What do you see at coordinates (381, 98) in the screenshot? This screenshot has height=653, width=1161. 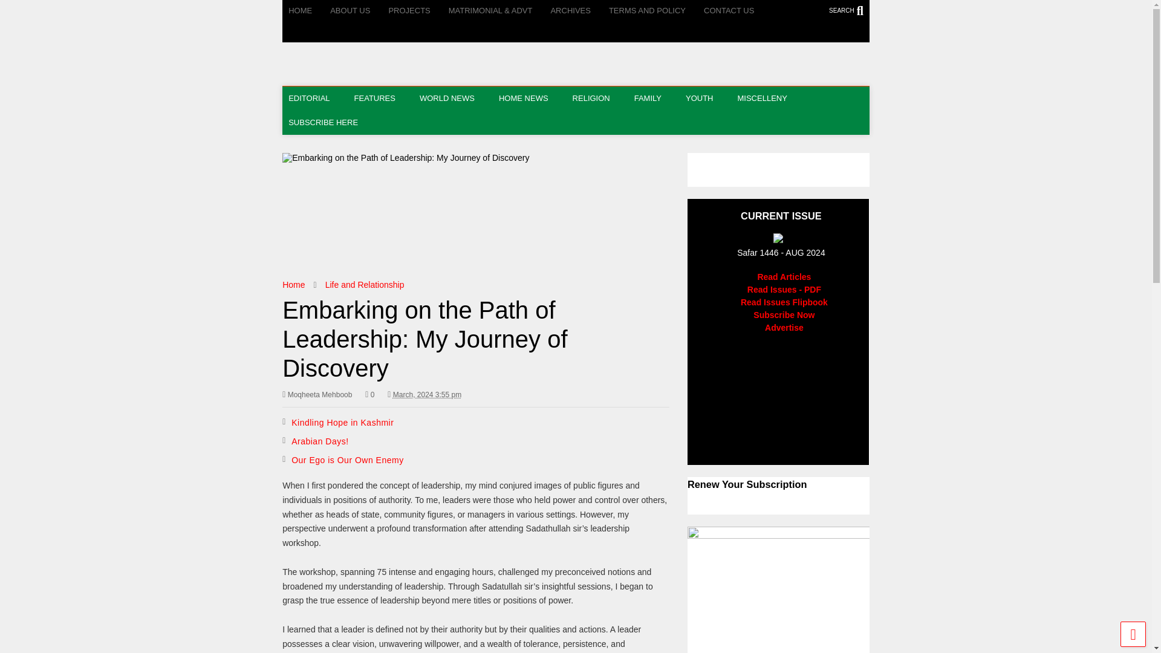 I see `FEATURES` at bounding box center [381, 98].